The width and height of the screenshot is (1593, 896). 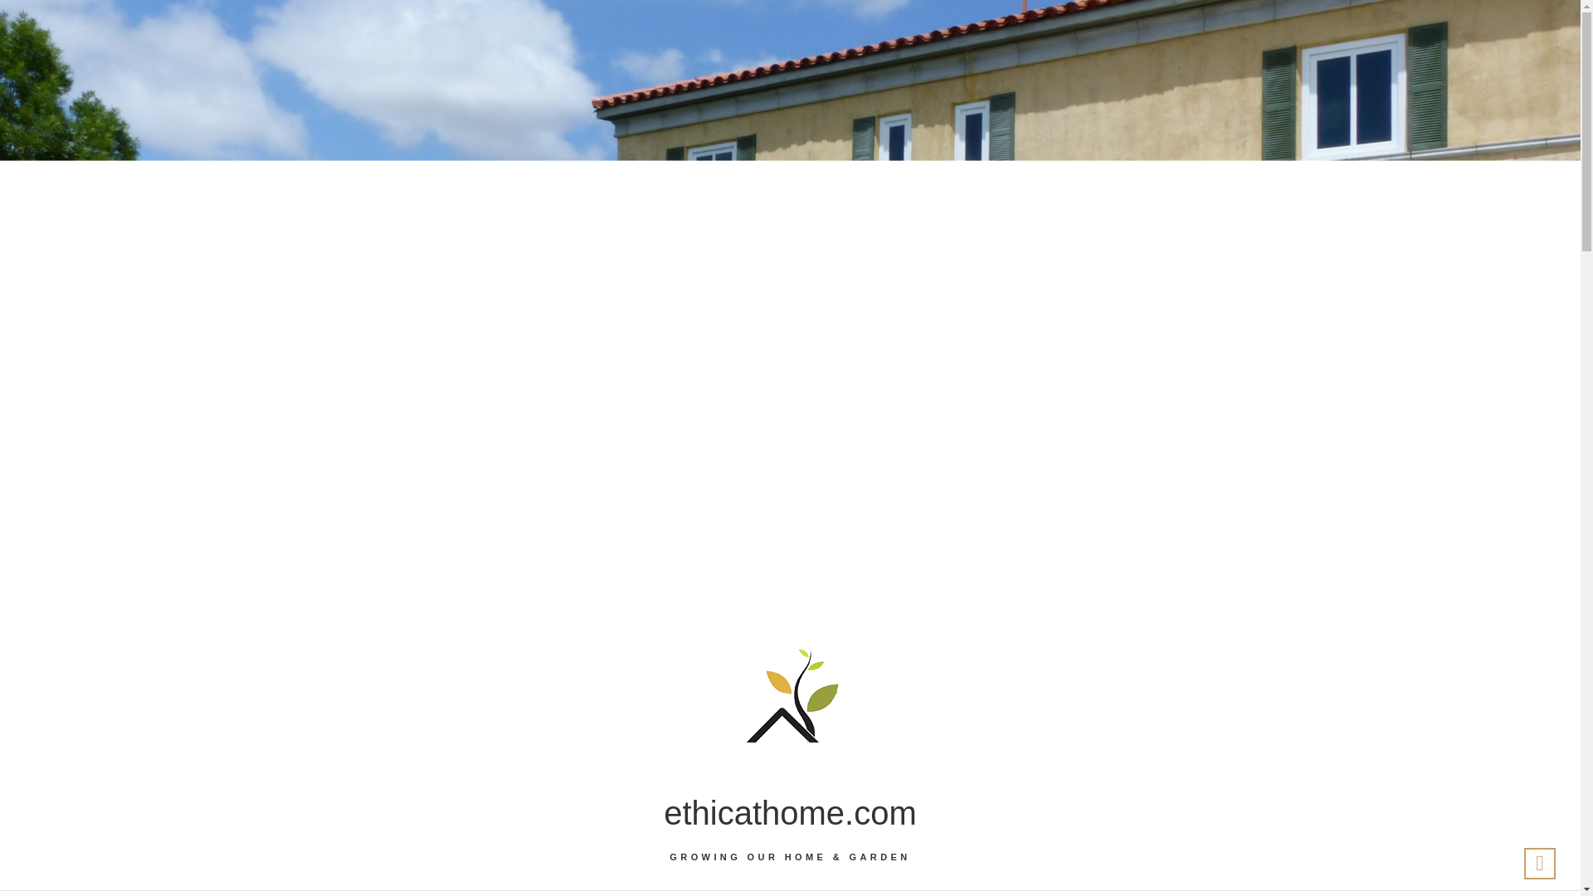 What do you see at coordinates (1540, 863) in the screenshot?
I see `Go to Top` at bounding box center [1540, 863].